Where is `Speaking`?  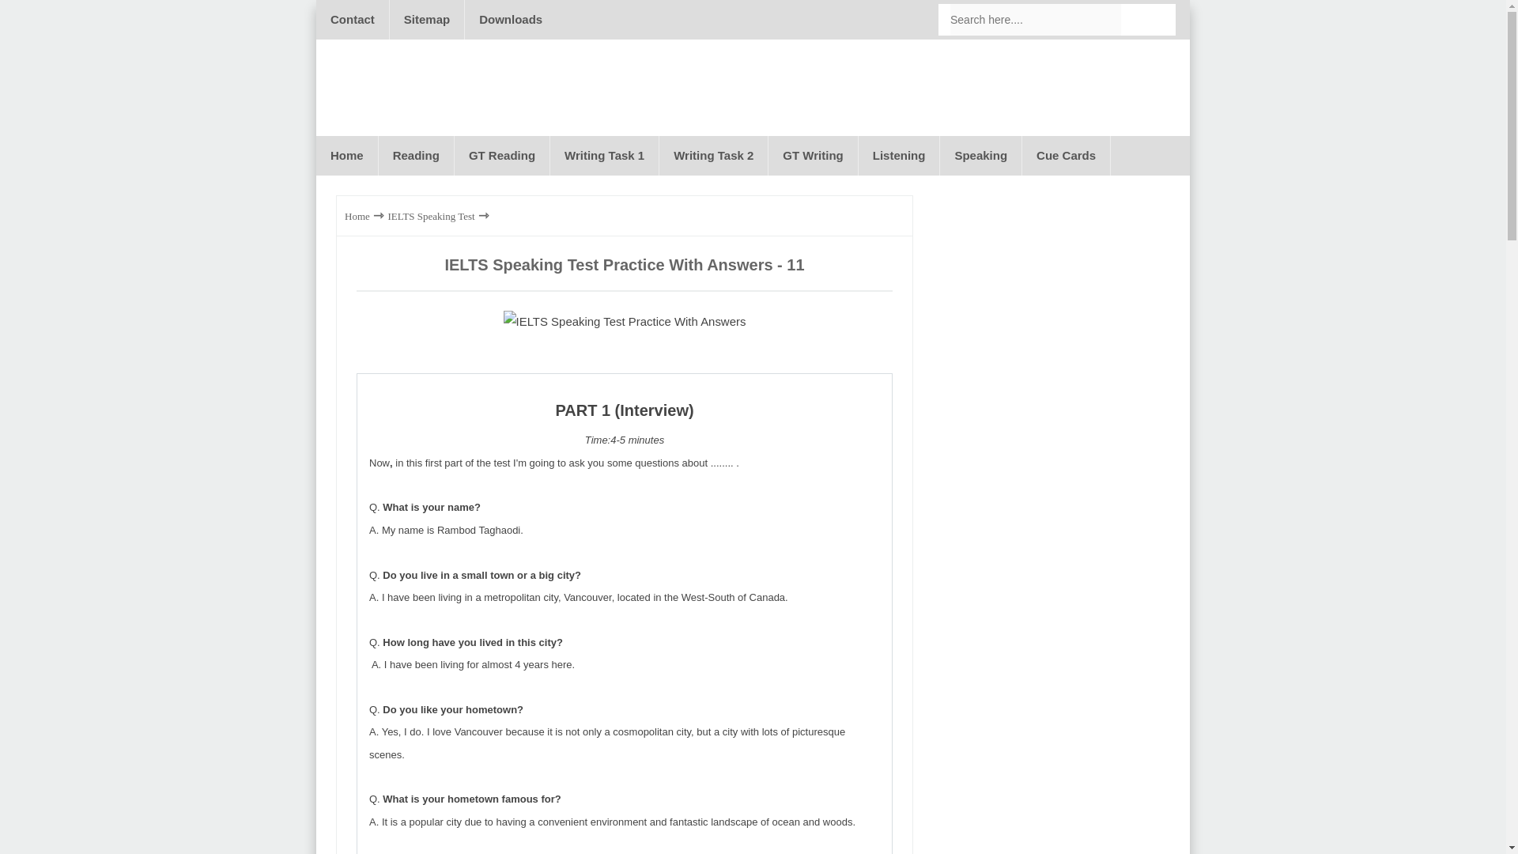
Speaking is located at coordinates (980, 155).